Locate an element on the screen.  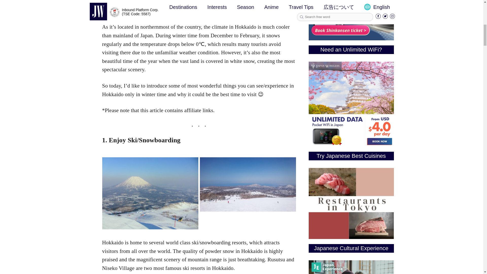
Share to Pinterest is located at coordinates (85, 3).